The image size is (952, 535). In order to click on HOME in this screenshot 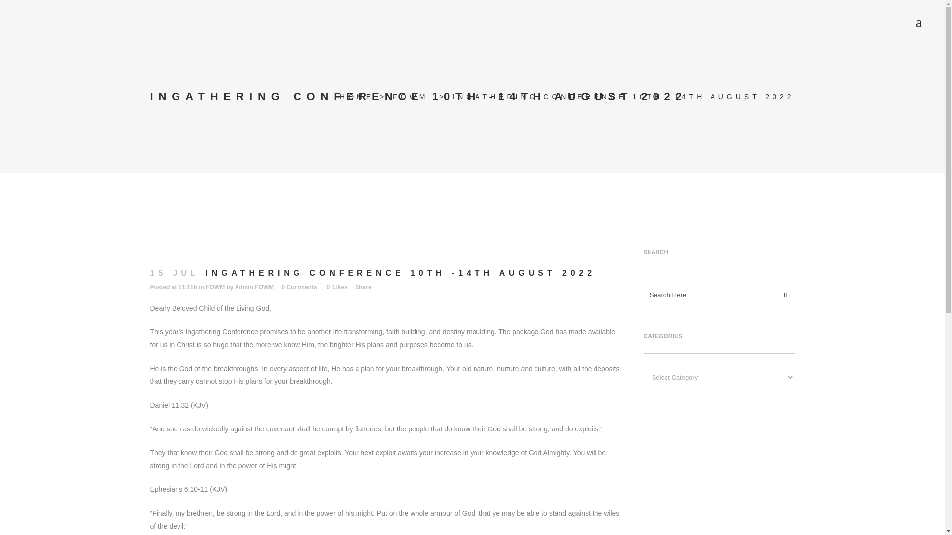, I will do `click(357, 96)`.